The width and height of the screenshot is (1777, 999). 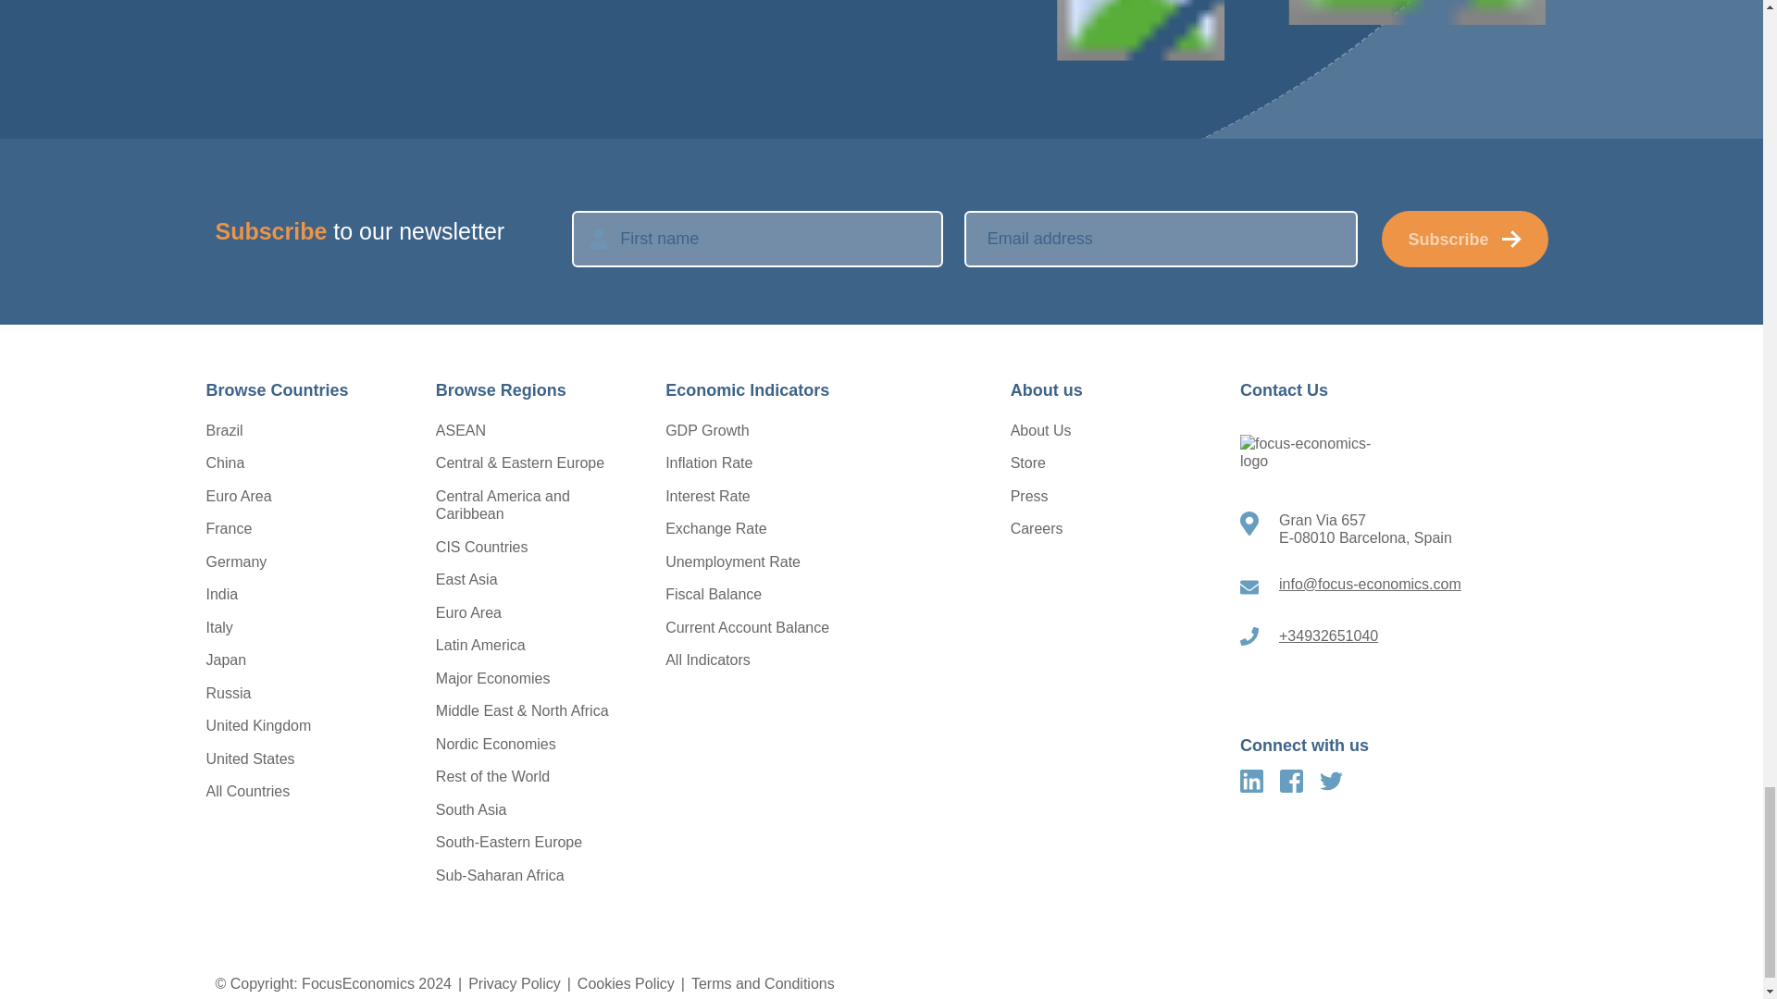 What do you see at coordinates (1464, 239) in the screenshot?
I see `Subscribe` at bounding box center [1464, 239].